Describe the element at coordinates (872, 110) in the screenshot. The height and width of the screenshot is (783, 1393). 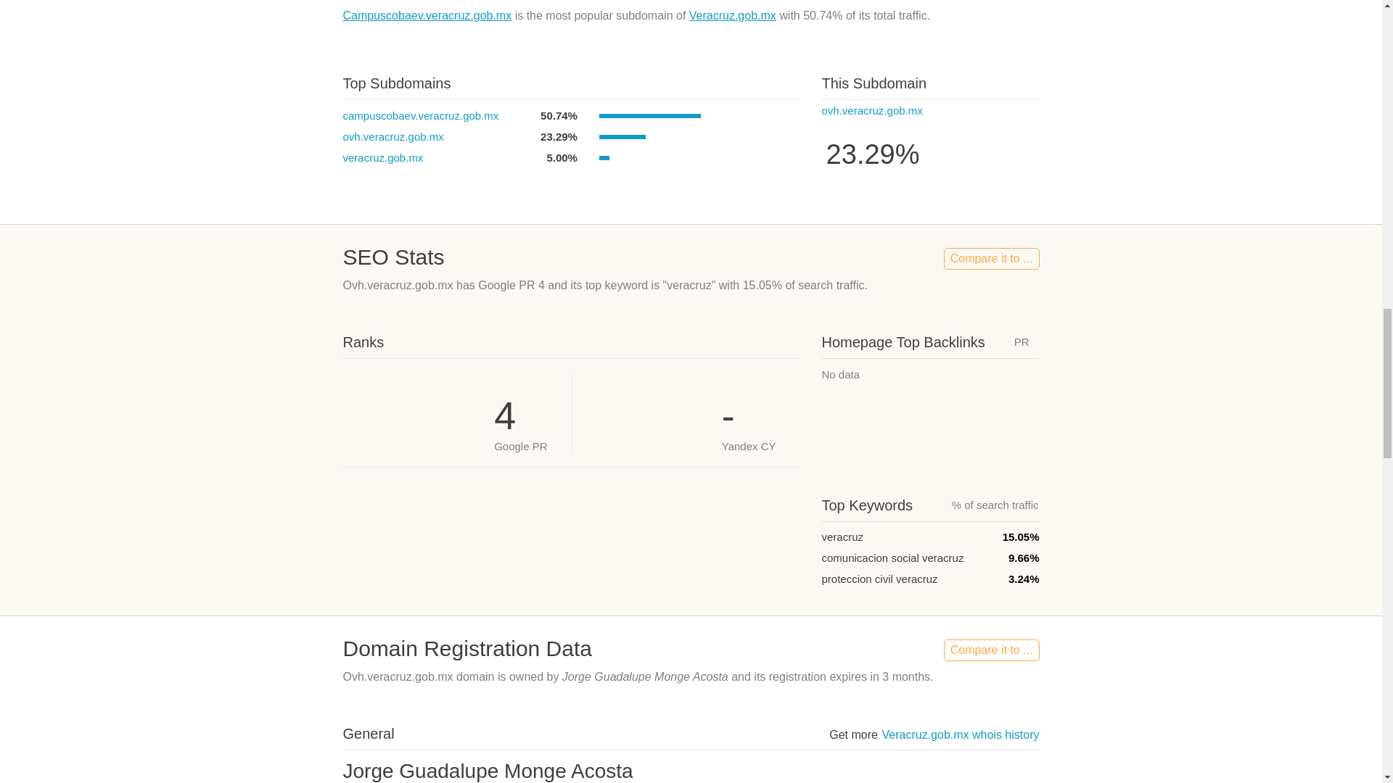
I see `ovh.veracruz.gob.mx` at that location.